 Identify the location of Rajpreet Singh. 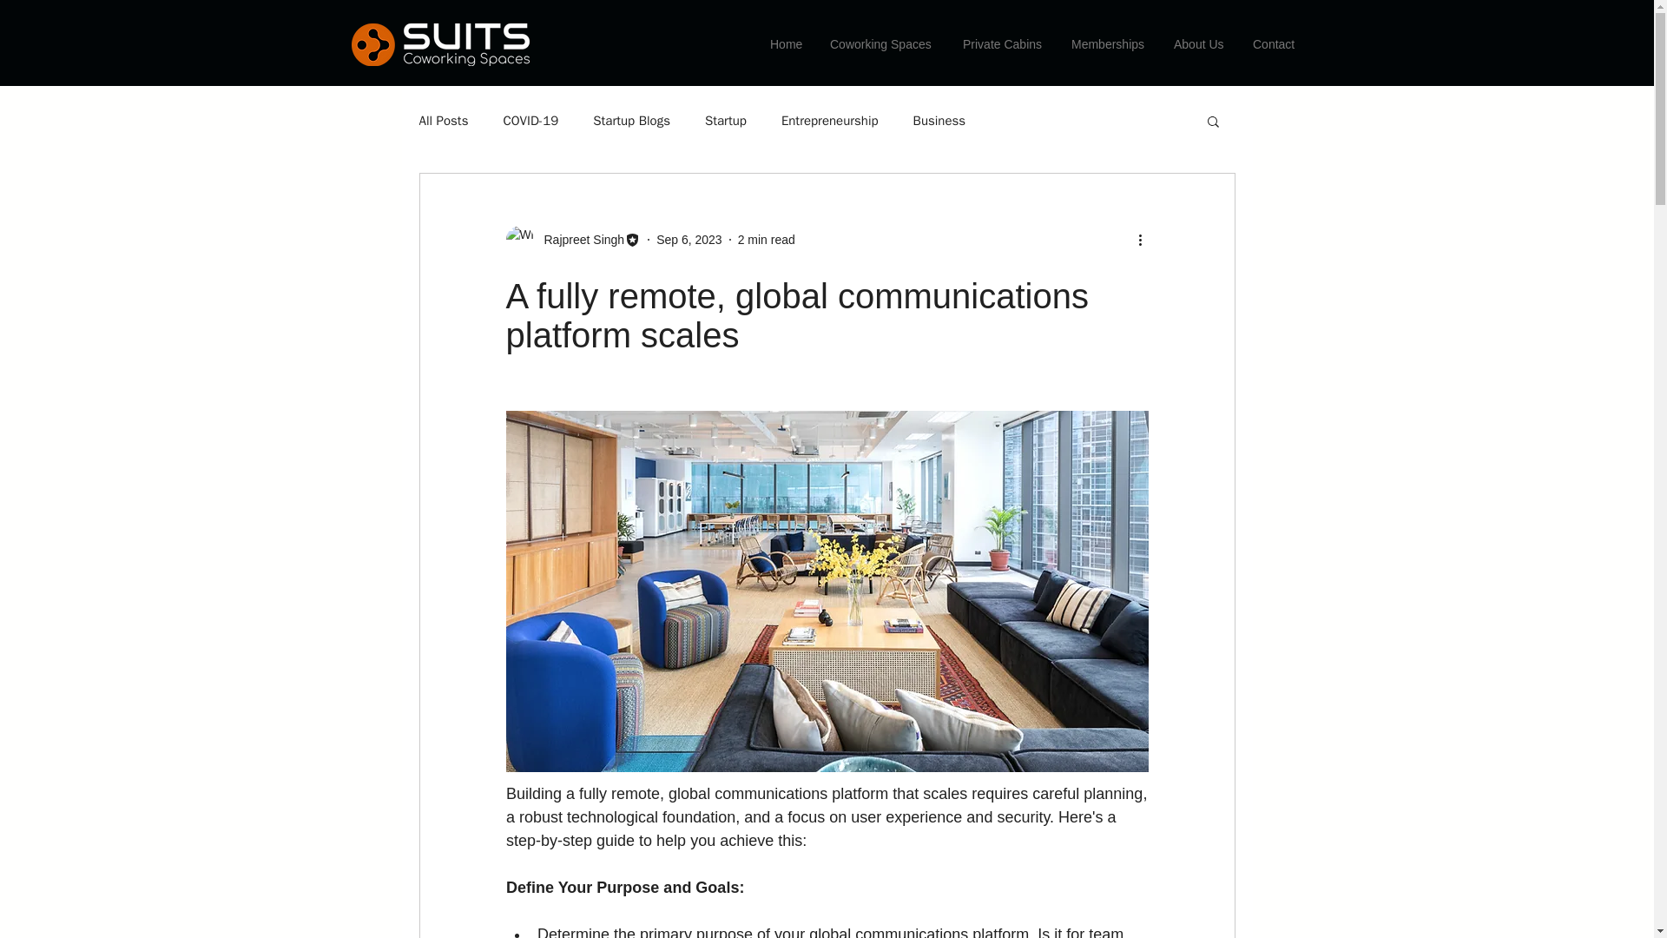
(578, 240).